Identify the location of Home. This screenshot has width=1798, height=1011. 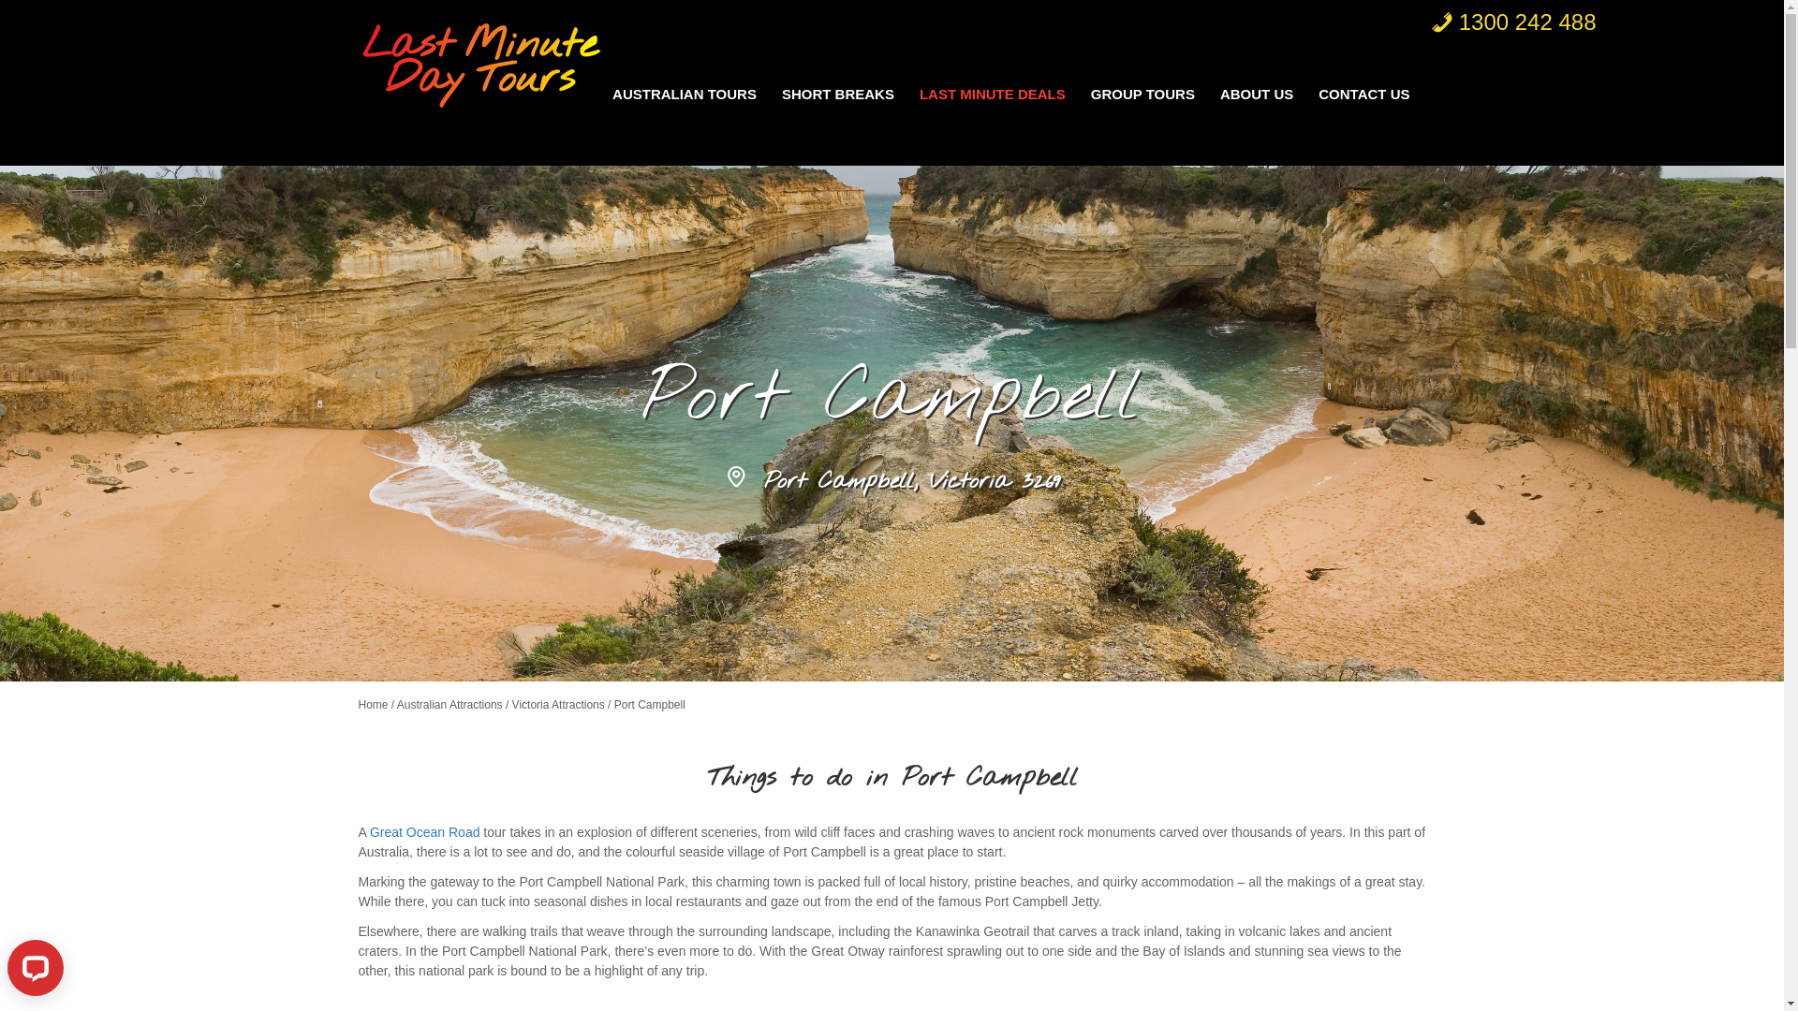
(373, 705).